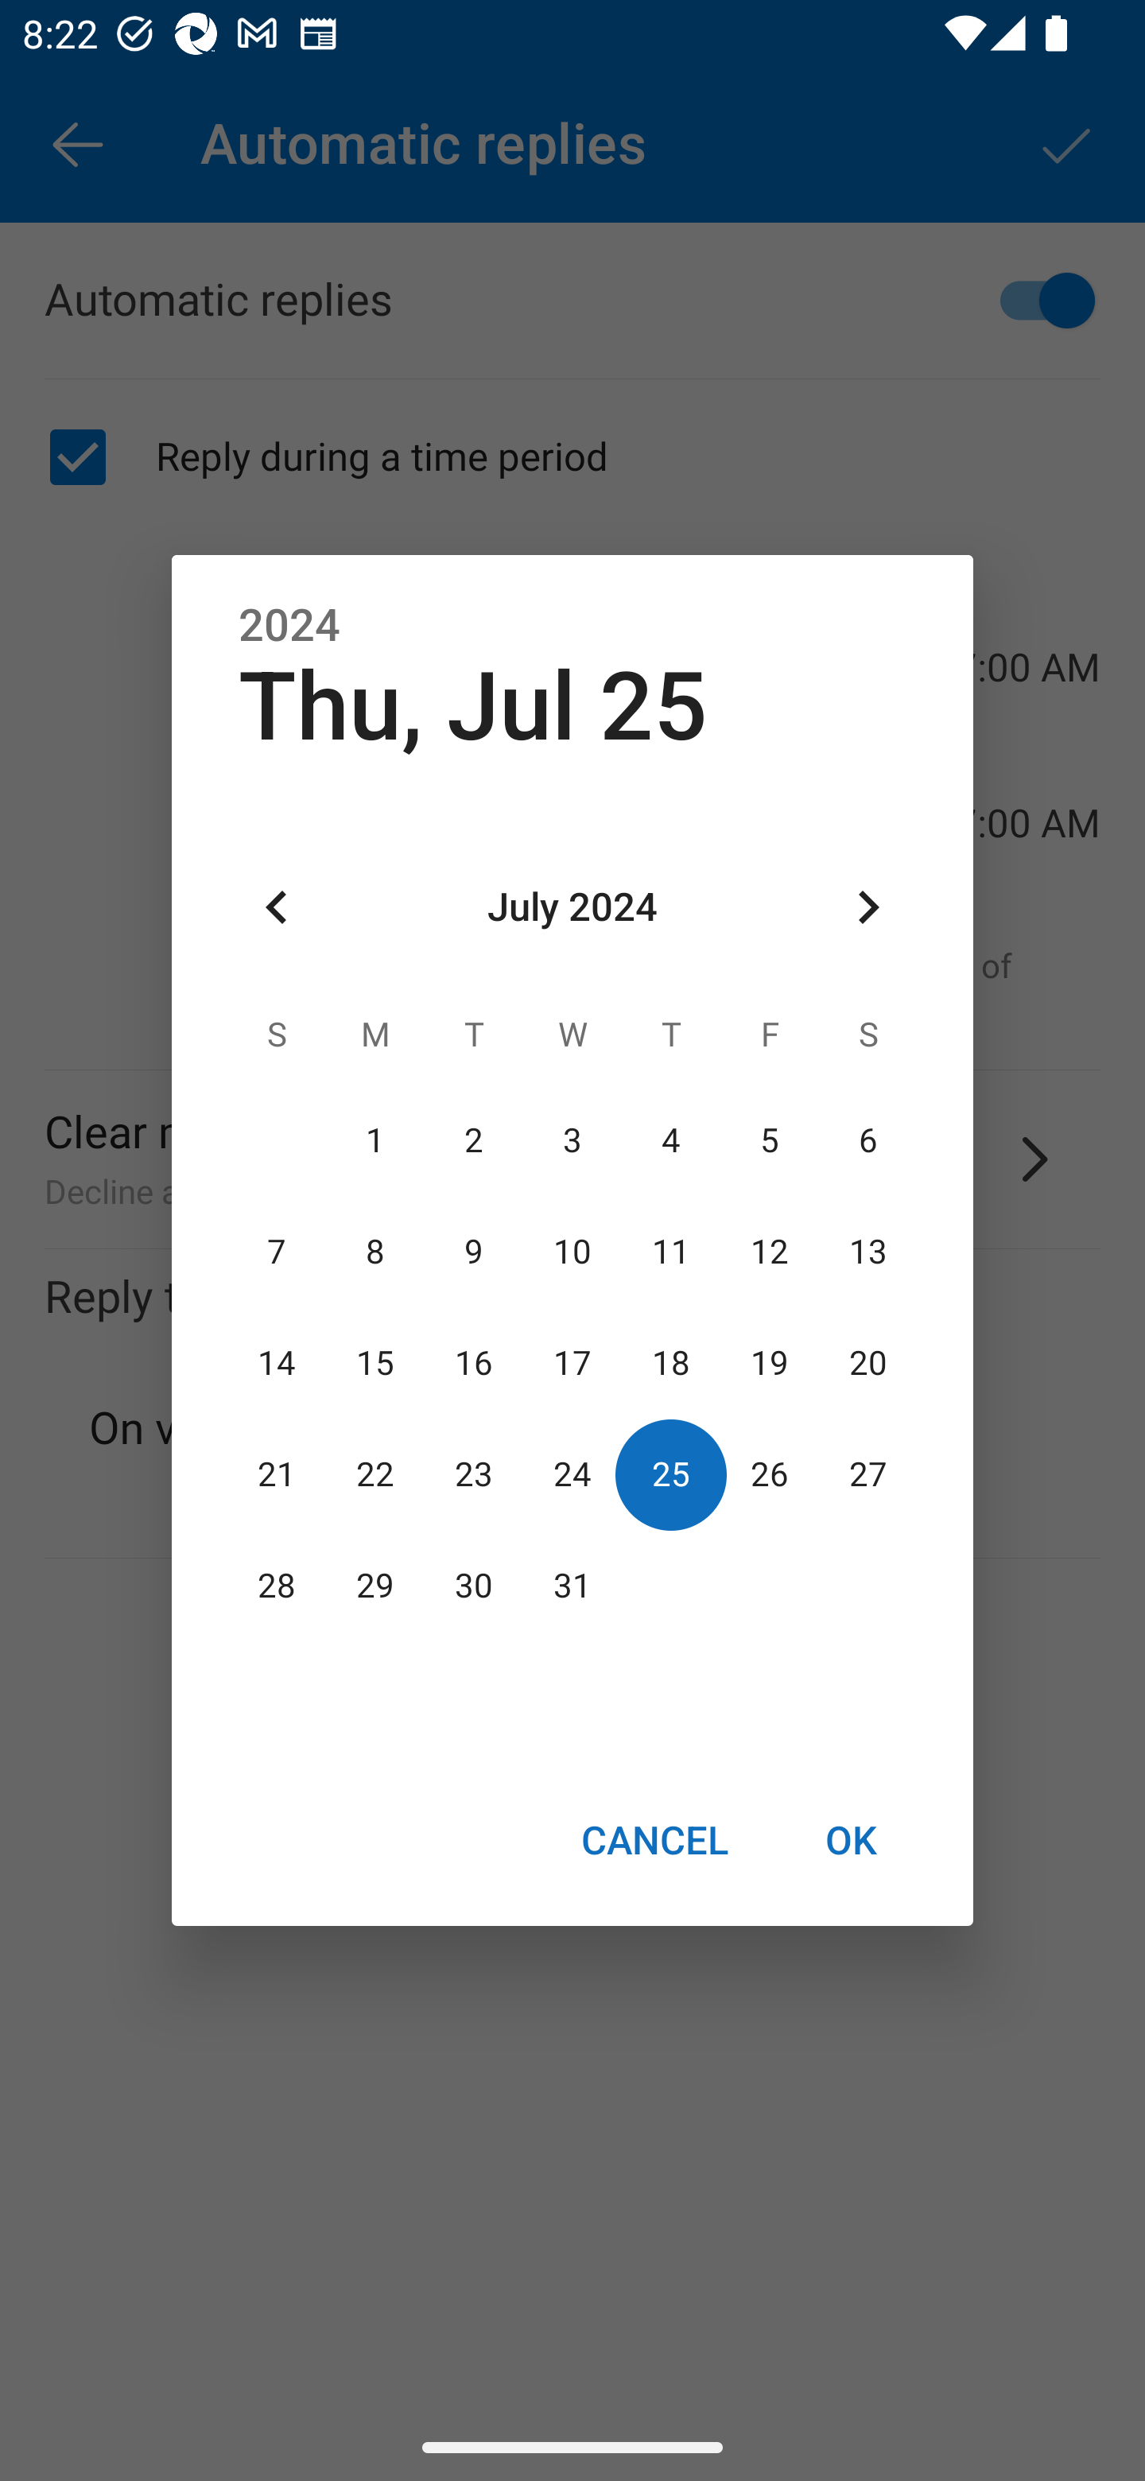  Describe the element at coordinates (277, 1474) in the screenshot. I see `21 21 July 2024` at that location.